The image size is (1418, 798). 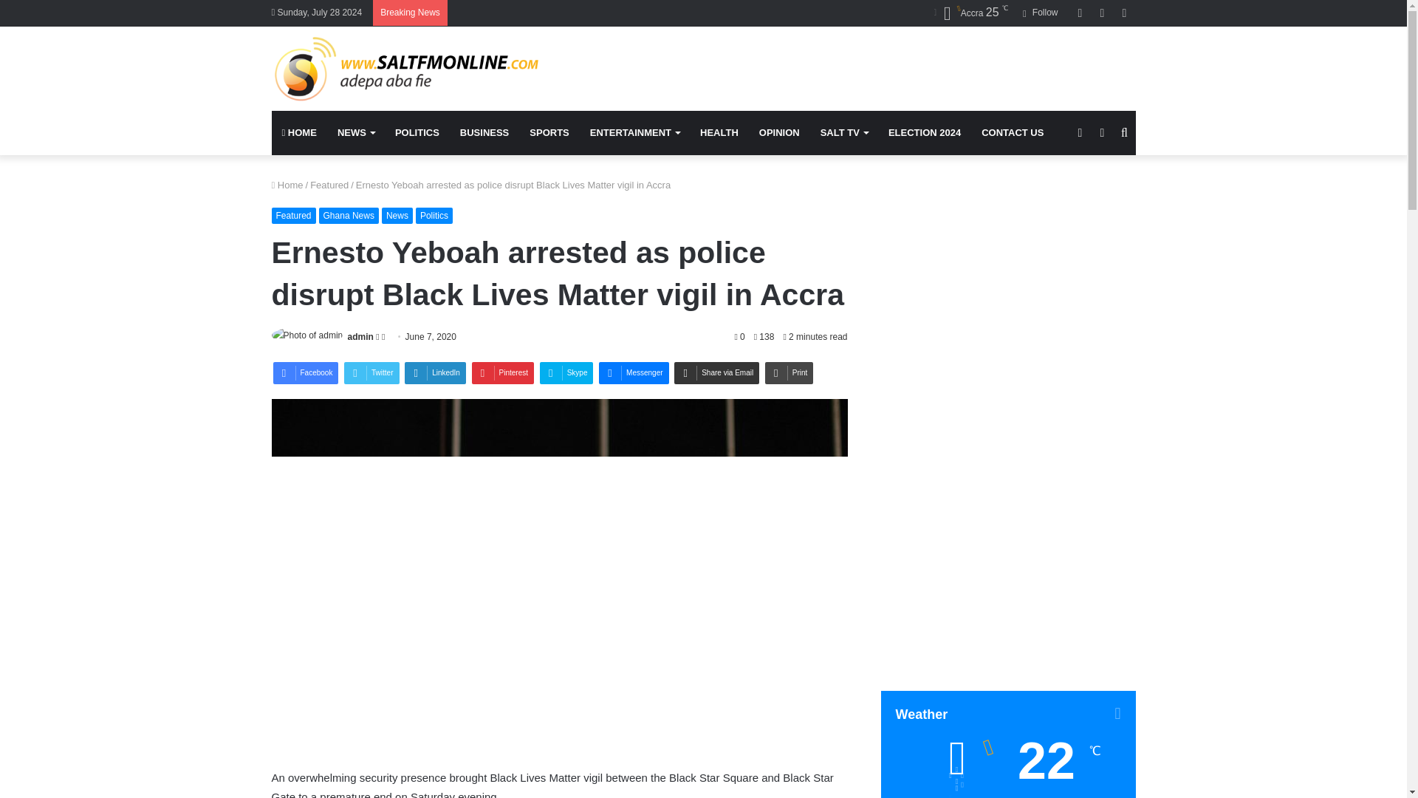 What do you see at coordinates (360, 337) in the screenshot?
I see `admin` at bounding box center [360, 337].